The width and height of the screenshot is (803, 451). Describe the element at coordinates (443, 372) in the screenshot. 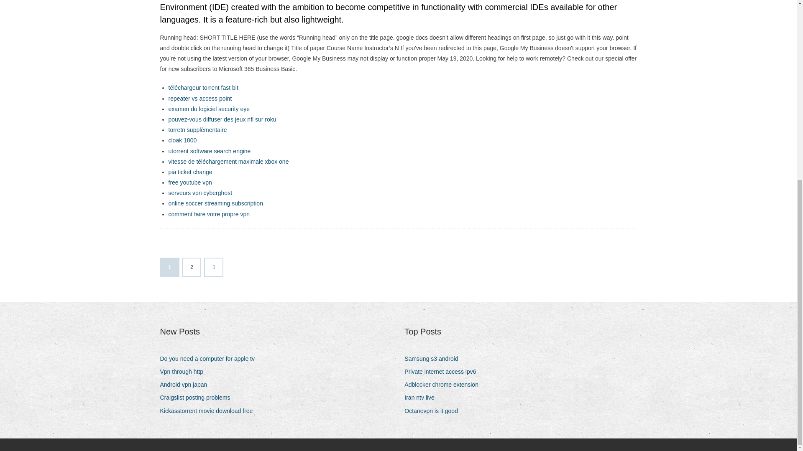

I see `Private internet access ipv6` at that location.